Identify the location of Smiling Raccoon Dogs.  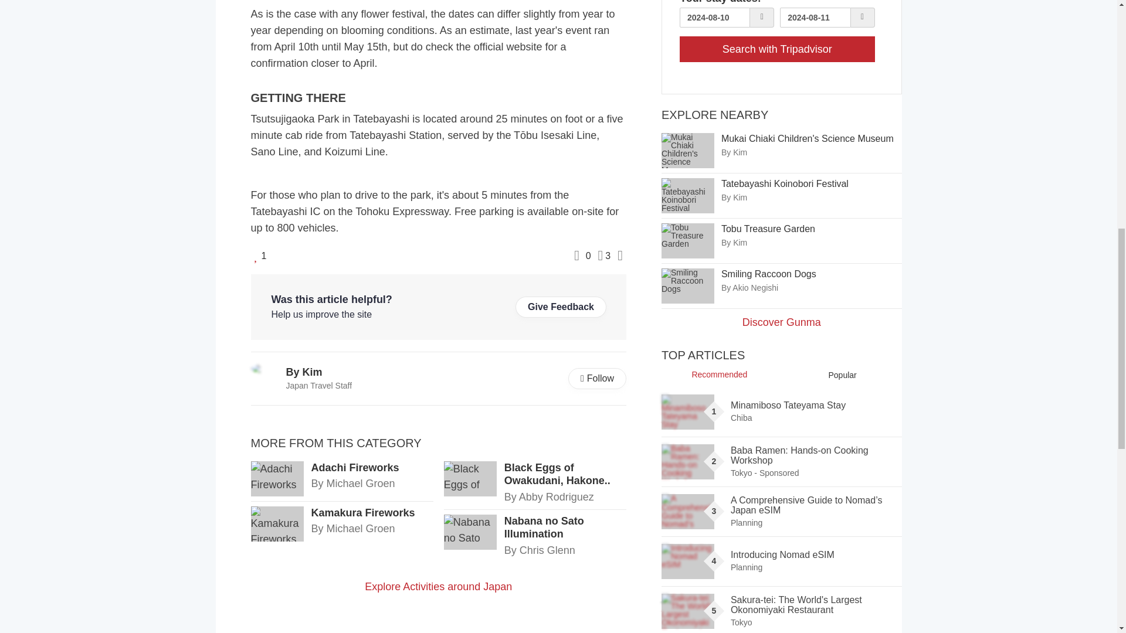
(687, 286).